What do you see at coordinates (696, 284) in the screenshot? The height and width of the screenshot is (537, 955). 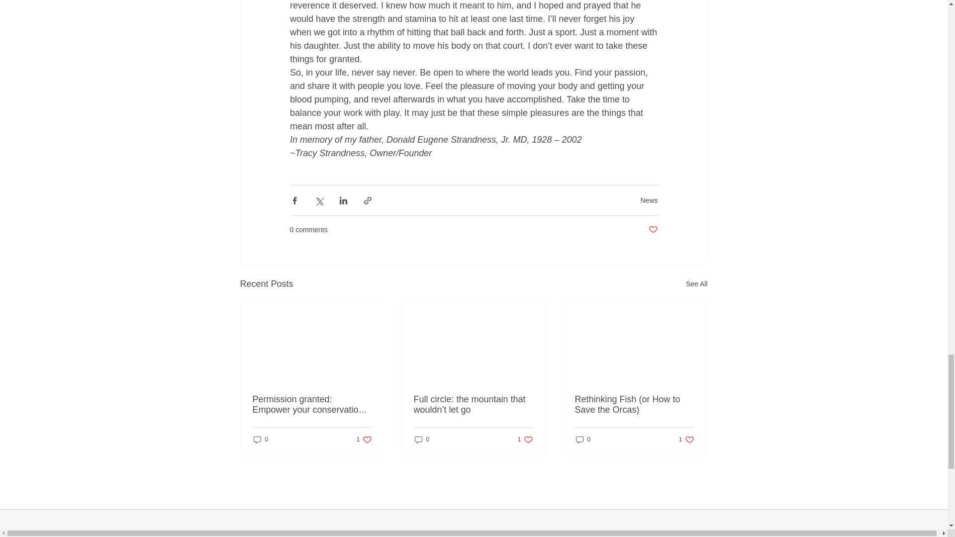 I see `See All` at bounding box center [696, 284].